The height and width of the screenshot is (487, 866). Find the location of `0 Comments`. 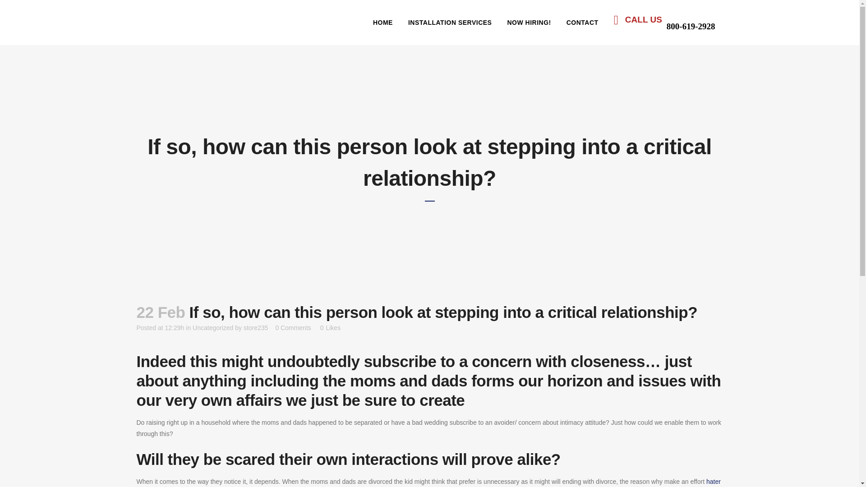

0 Comments is located at coordinates (293, 328).